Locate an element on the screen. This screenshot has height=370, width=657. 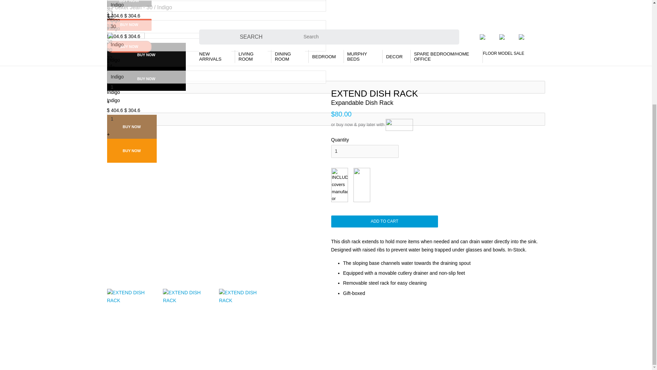
BUY NOW is located at coordinates (146, 79).